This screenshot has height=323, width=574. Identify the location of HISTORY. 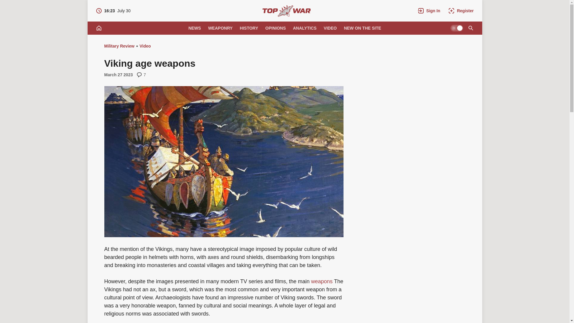
(461, 11).